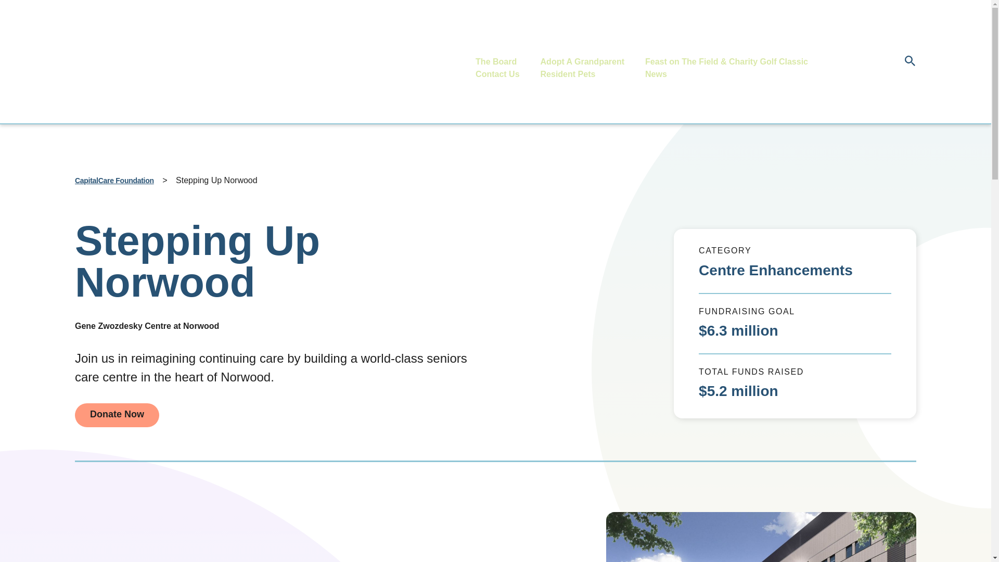 Image resolution: width=999 pixels, height=562 pixels. I want to click on The Board, so click(495, 61).